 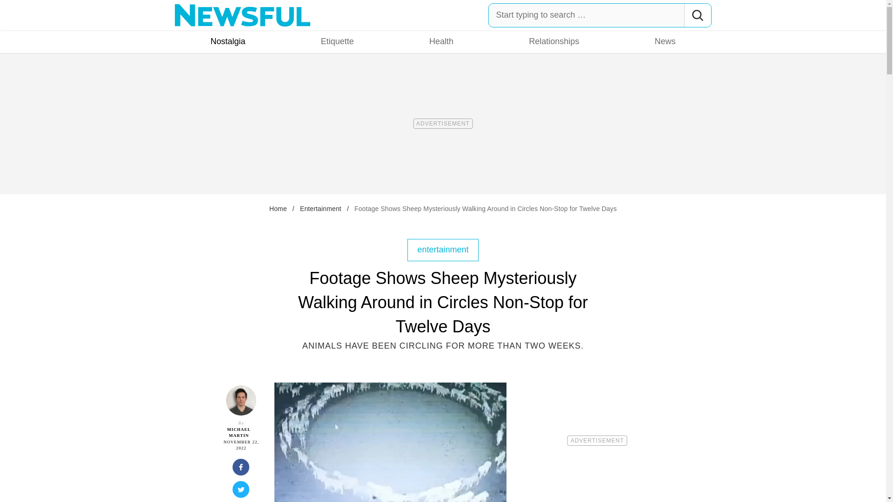 I want to click on Type and press Enter to search, so click(x=600, y=15).